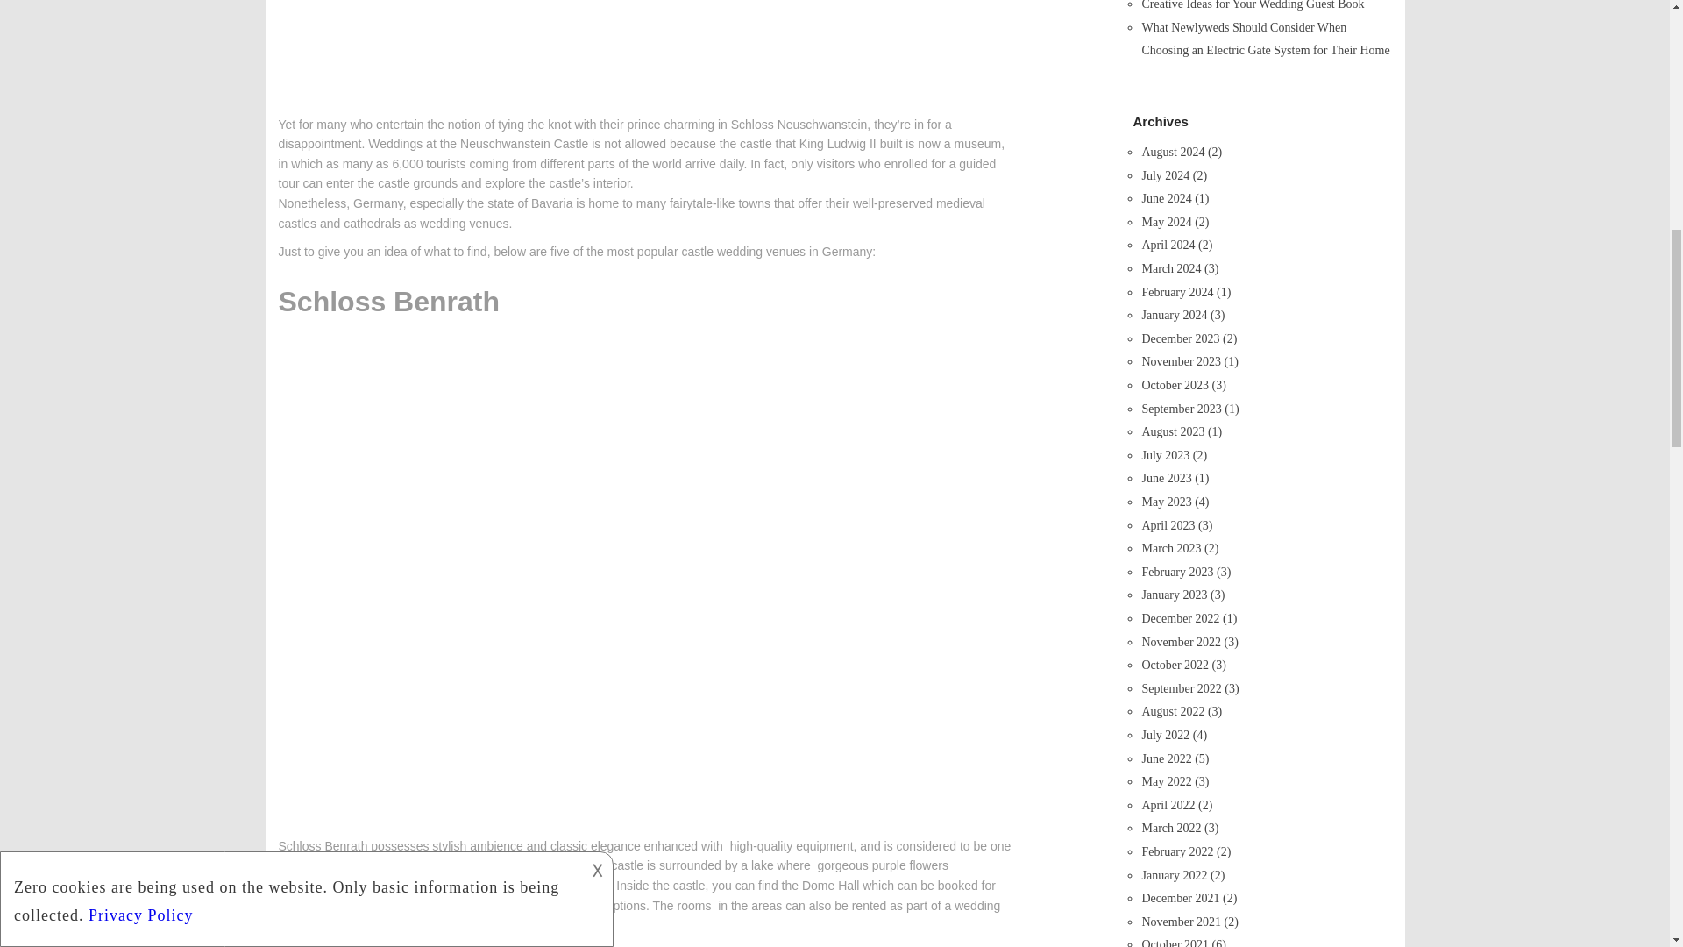  Describe the element at coordinates (1181, 361) in the screenshot. I see `November 2023` at that location.